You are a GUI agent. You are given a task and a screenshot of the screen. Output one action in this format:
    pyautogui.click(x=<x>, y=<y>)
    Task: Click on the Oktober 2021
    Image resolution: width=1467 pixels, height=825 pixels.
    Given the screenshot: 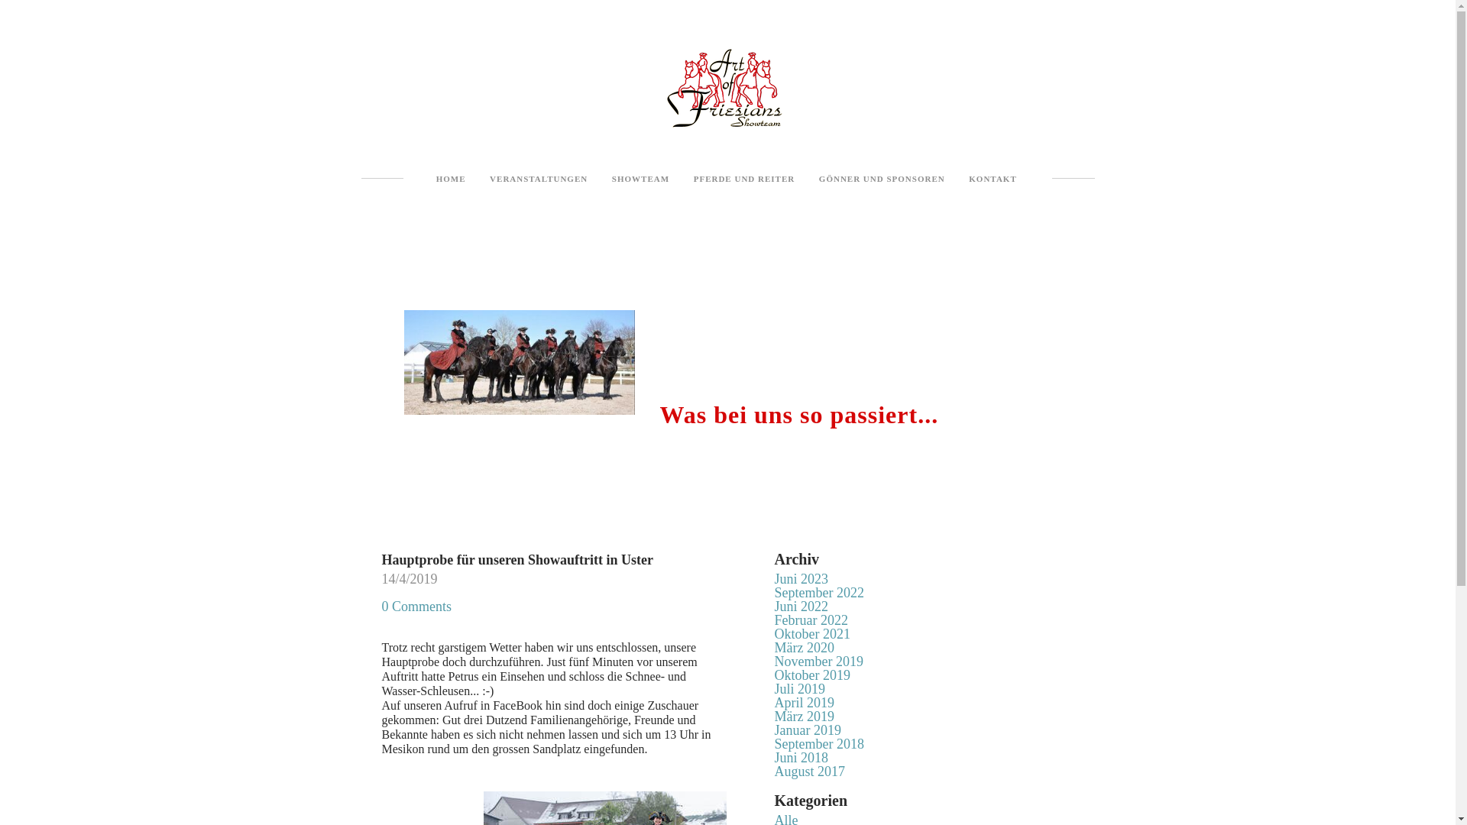 What is the action you would take?
    pyautogui.click(x=812, y=634)
    